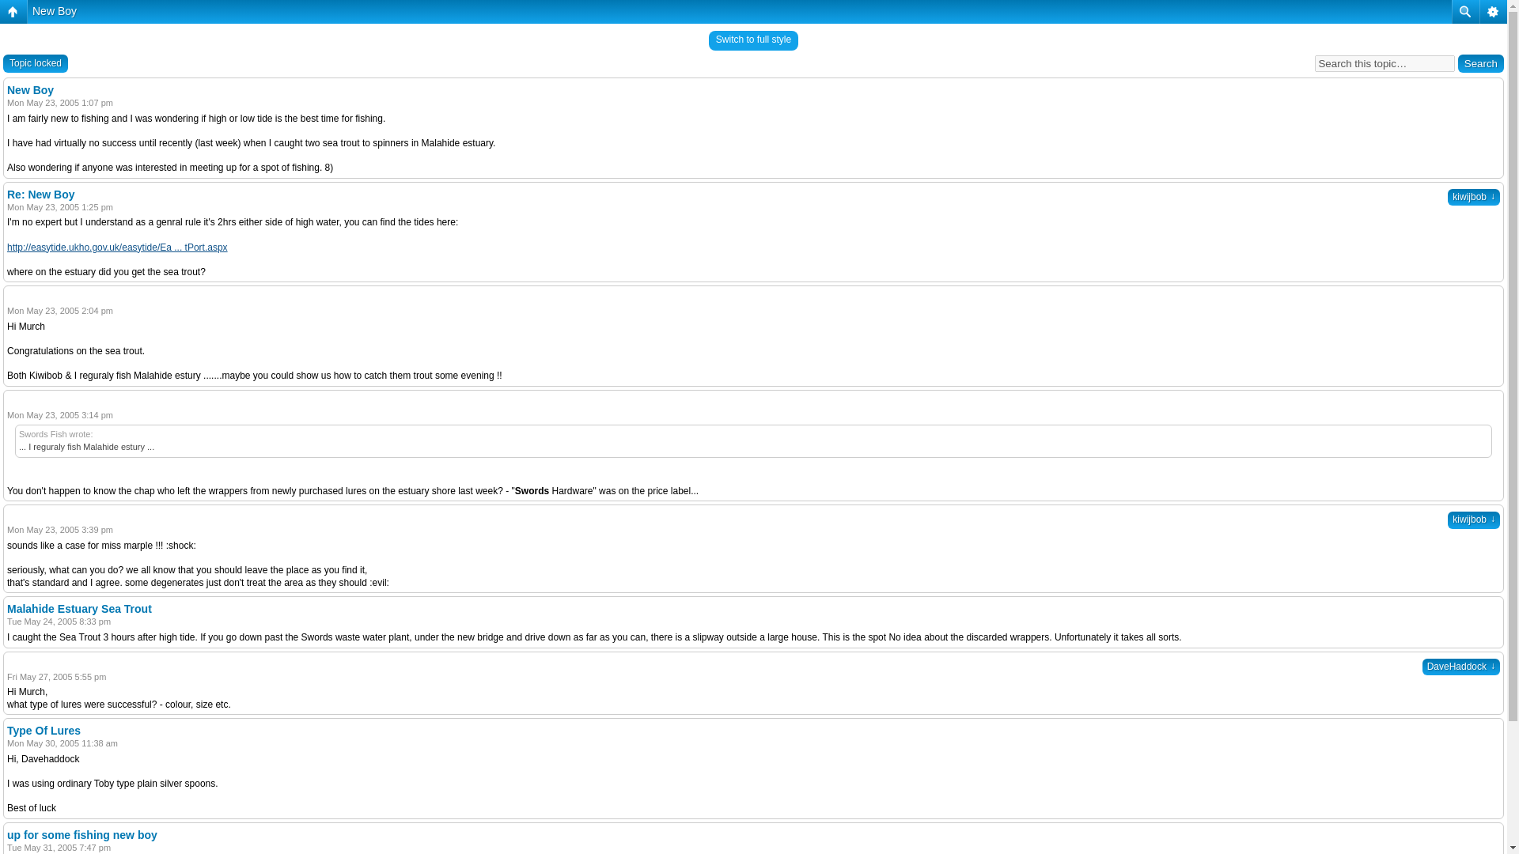 Image resolution: width=1519 pixels, height=854 pixels. Describe the element at coordinates (1481, 63) in the screenshot. I see `Search` at that location.